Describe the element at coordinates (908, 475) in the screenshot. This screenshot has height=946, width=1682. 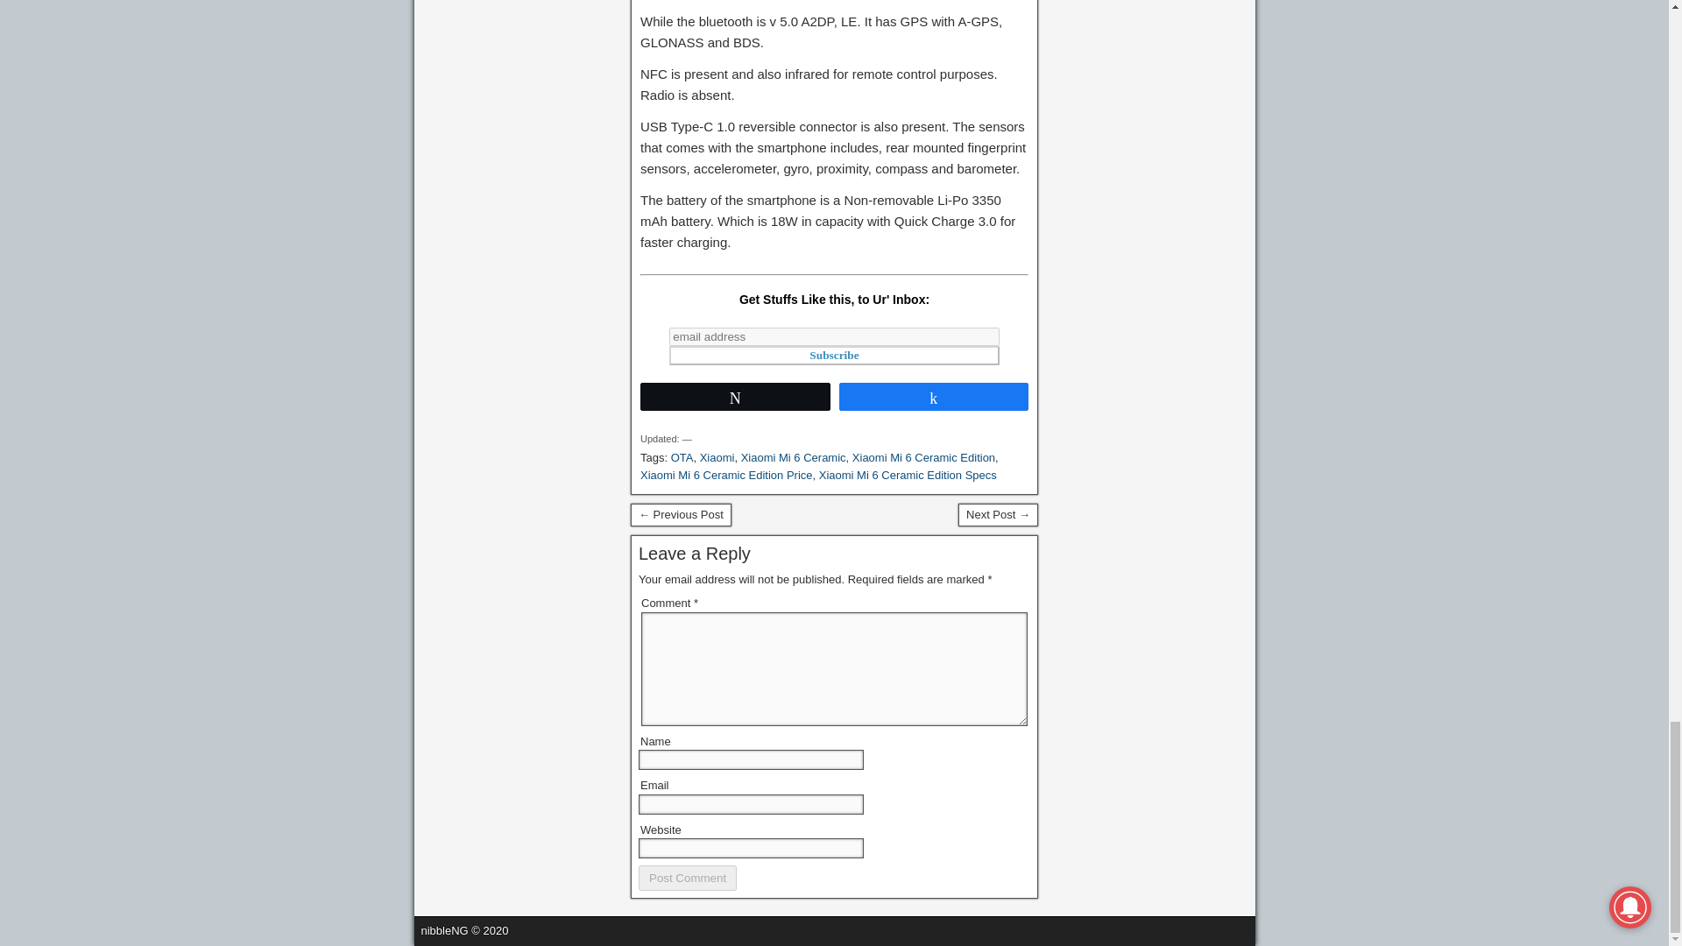
I see `Xiaomi Mi 6 Ceramic Edition Specs` at that location.